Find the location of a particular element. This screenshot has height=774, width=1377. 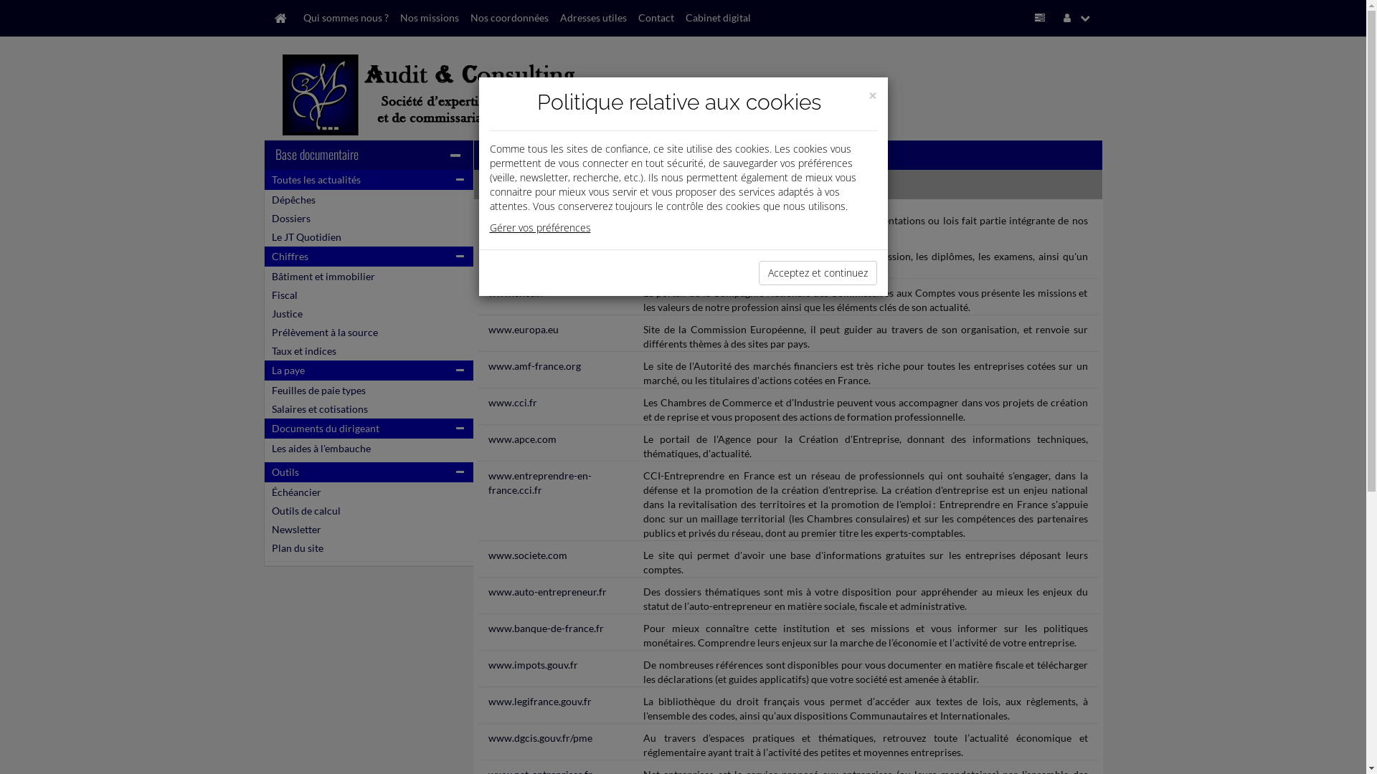

Mon compte is located at coordinates (1080, 18).